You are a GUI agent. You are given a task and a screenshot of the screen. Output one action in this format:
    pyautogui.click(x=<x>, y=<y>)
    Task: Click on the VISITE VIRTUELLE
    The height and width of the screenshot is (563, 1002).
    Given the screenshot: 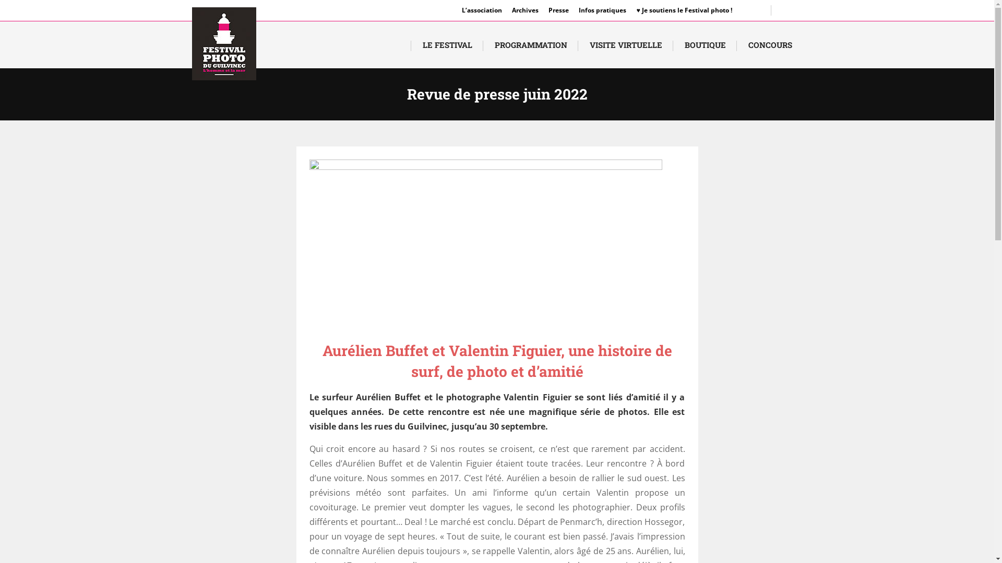 What is the action you would take?
    pyautogui.click(x=626, y=45)
    